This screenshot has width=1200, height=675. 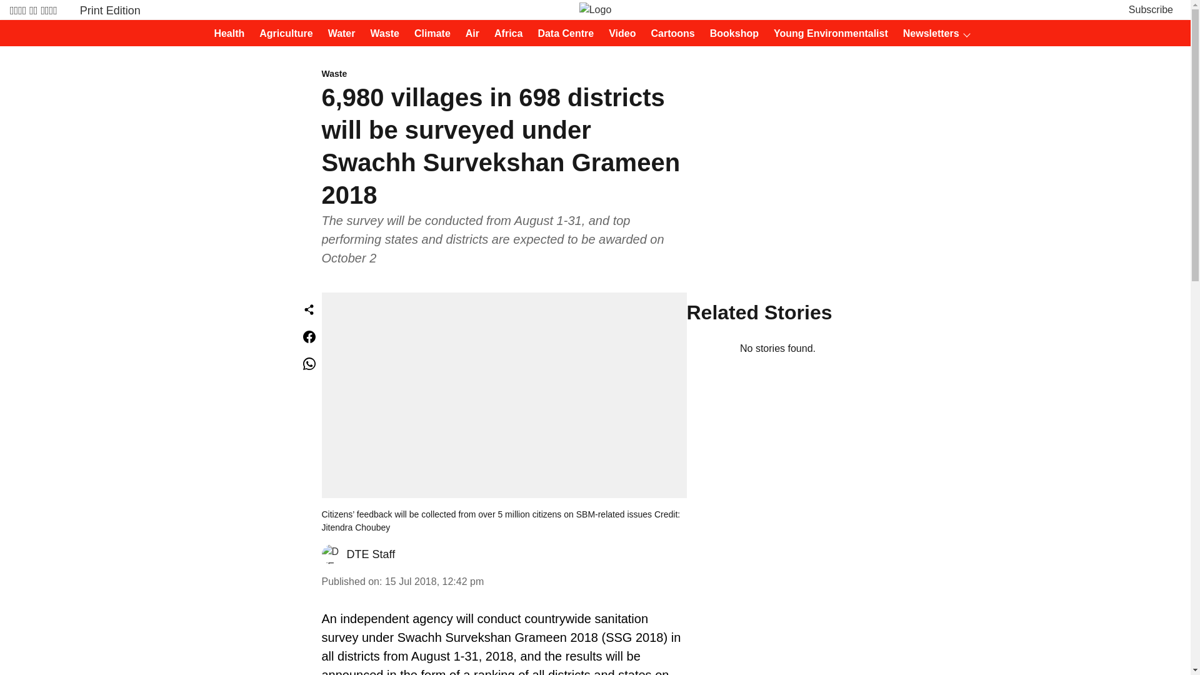 What do you see at coordinates (225, 34) in the screenshot?
I see `Health` at bounding box center [225, 34].